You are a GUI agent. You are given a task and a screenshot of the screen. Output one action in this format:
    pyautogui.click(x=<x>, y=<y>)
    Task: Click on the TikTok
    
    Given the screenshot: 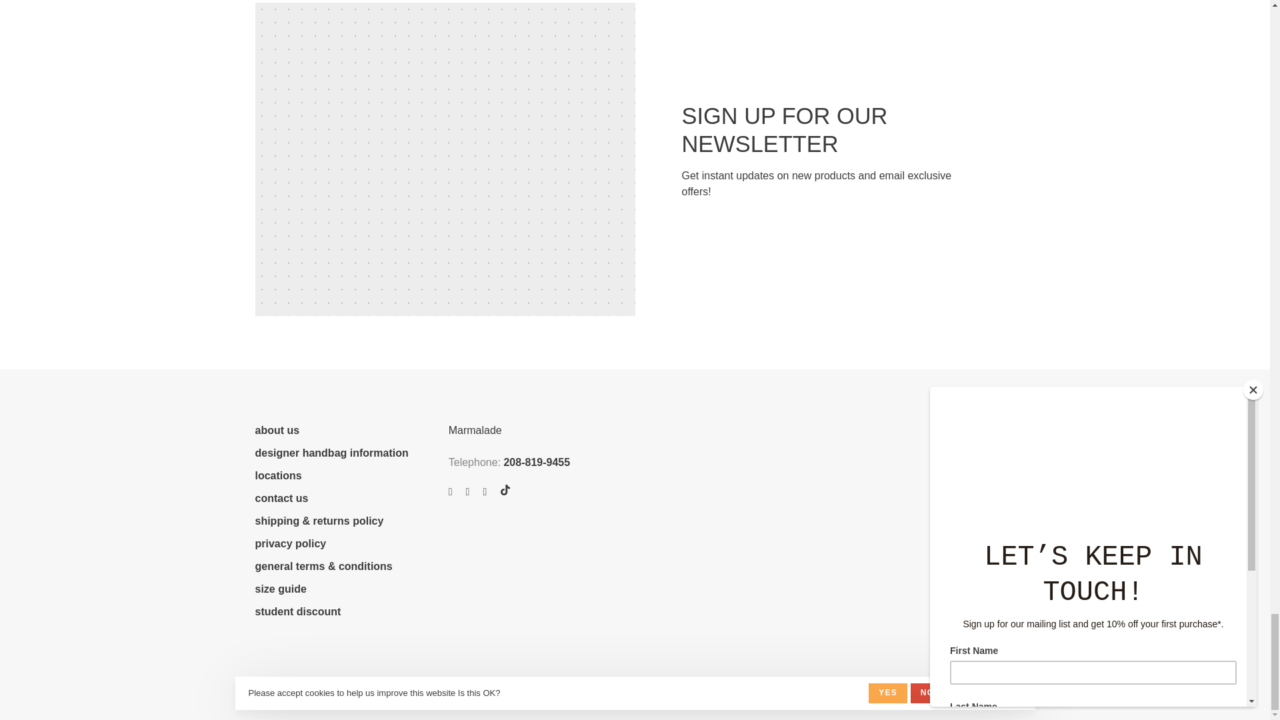 What is the action you would take?
    pyautogui.click(x=505, y=489)
    